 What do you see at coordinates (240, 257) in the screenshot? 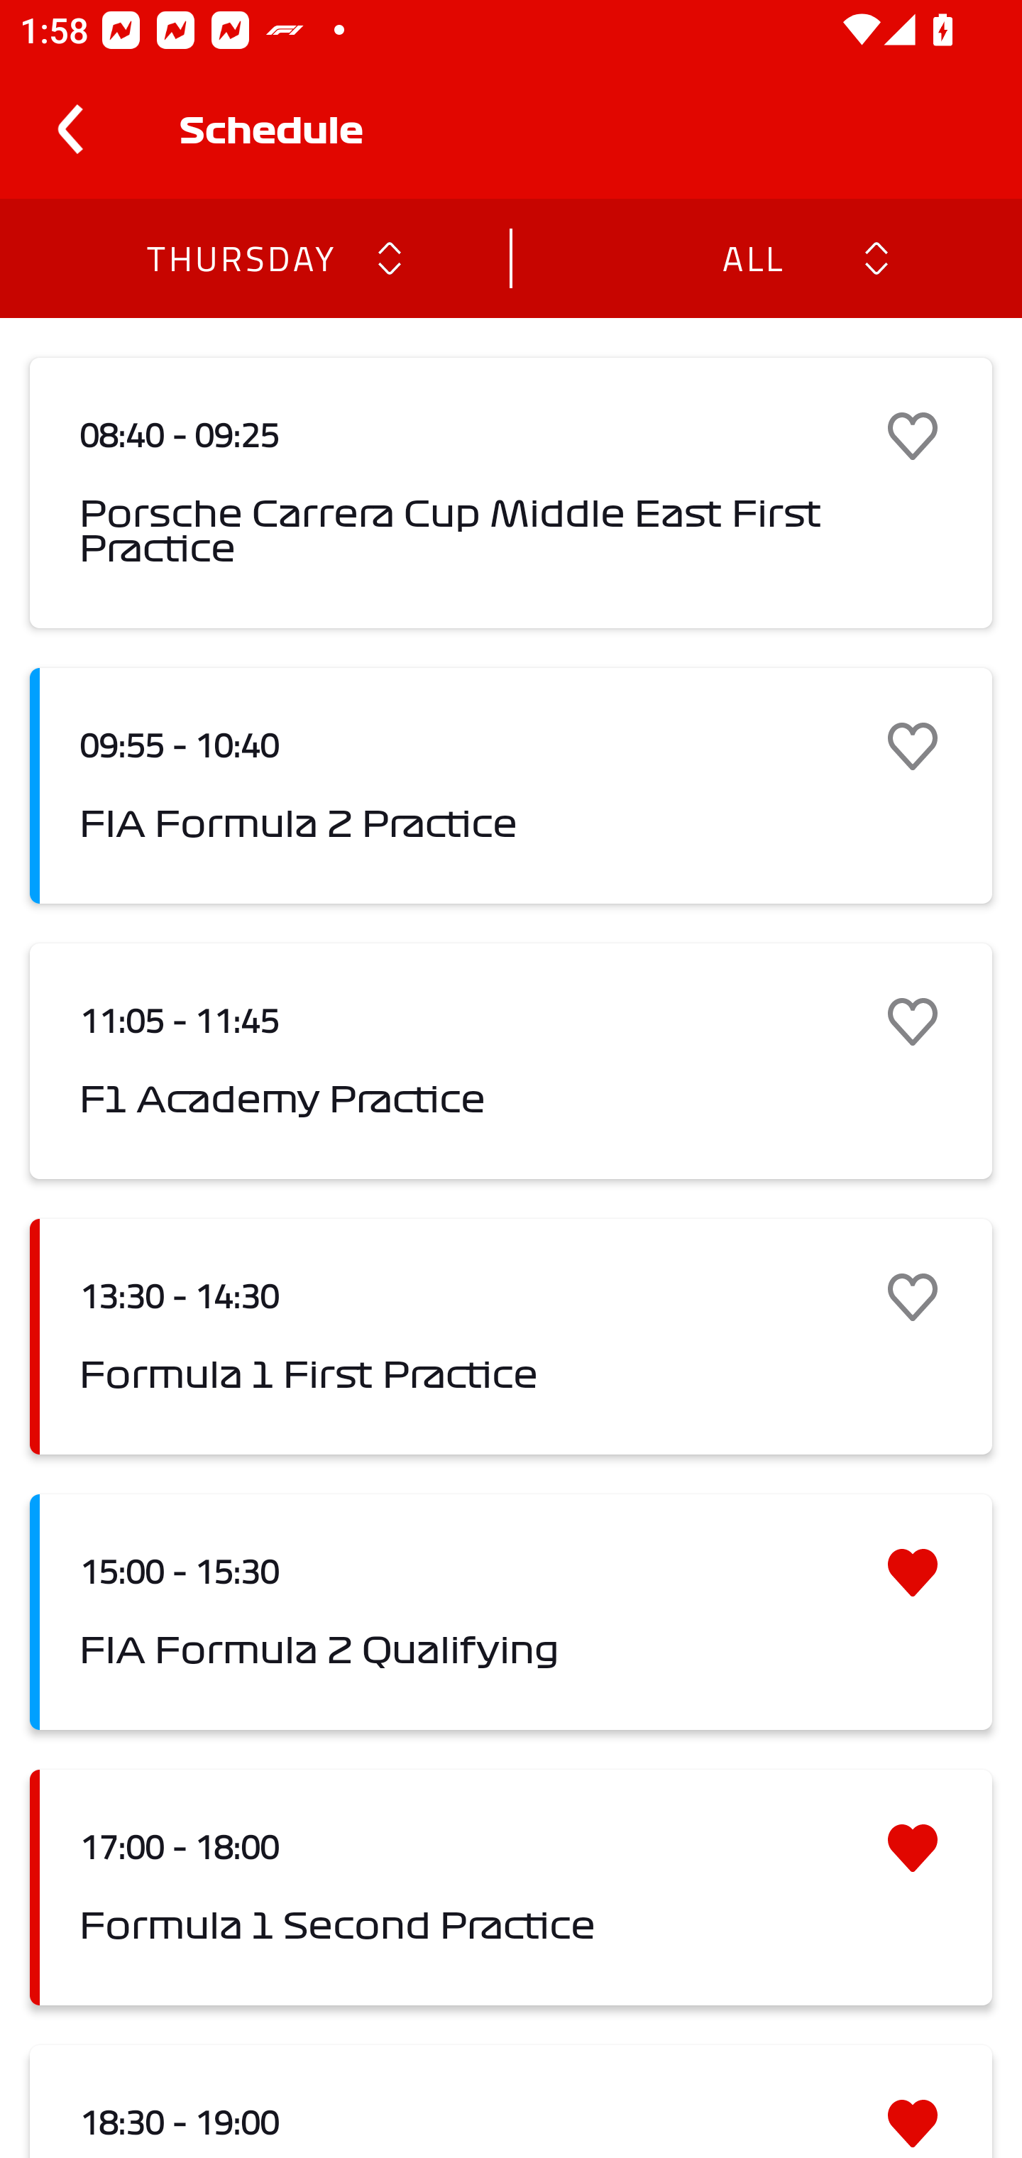
I see `THURSDAY` at bounding box center [240, 257].